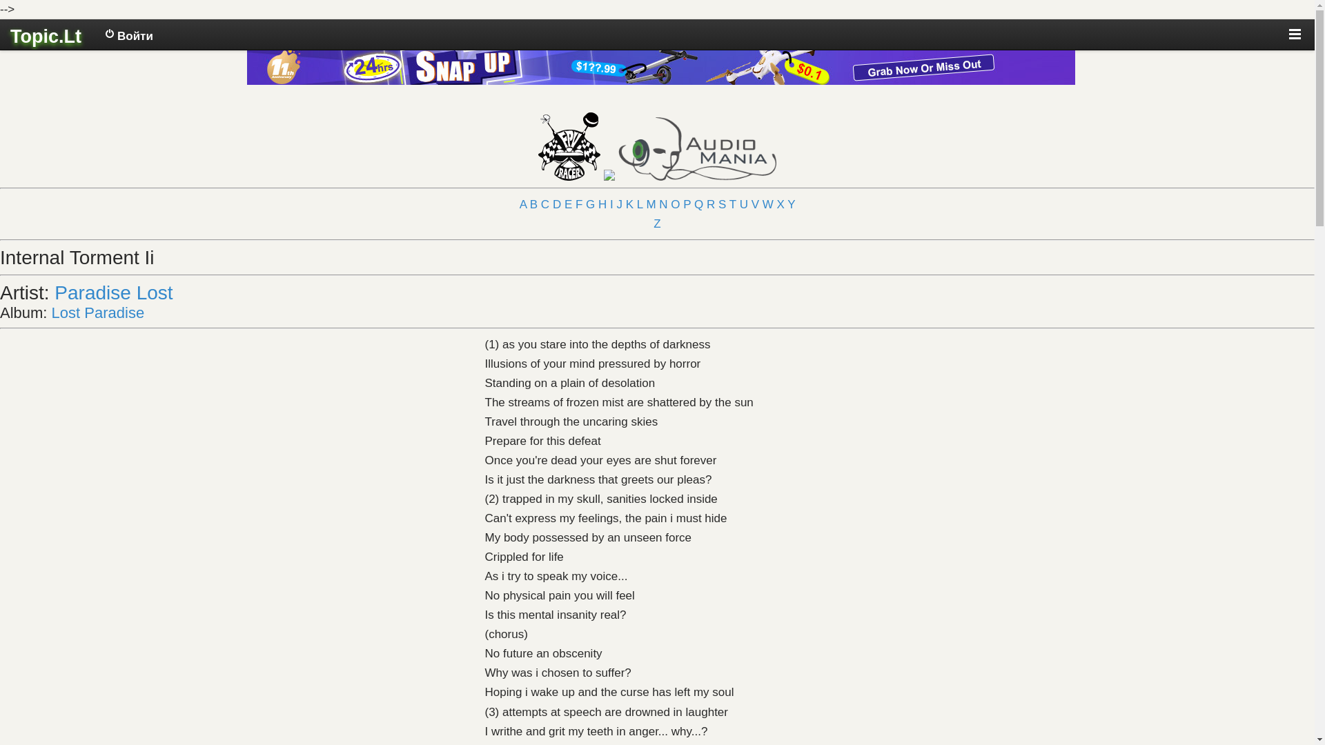 This screenshot has width=1325, height=745. Describe the element at coordinates (46, 37) in the screenshot. I see `Topic.Lt` at that location.